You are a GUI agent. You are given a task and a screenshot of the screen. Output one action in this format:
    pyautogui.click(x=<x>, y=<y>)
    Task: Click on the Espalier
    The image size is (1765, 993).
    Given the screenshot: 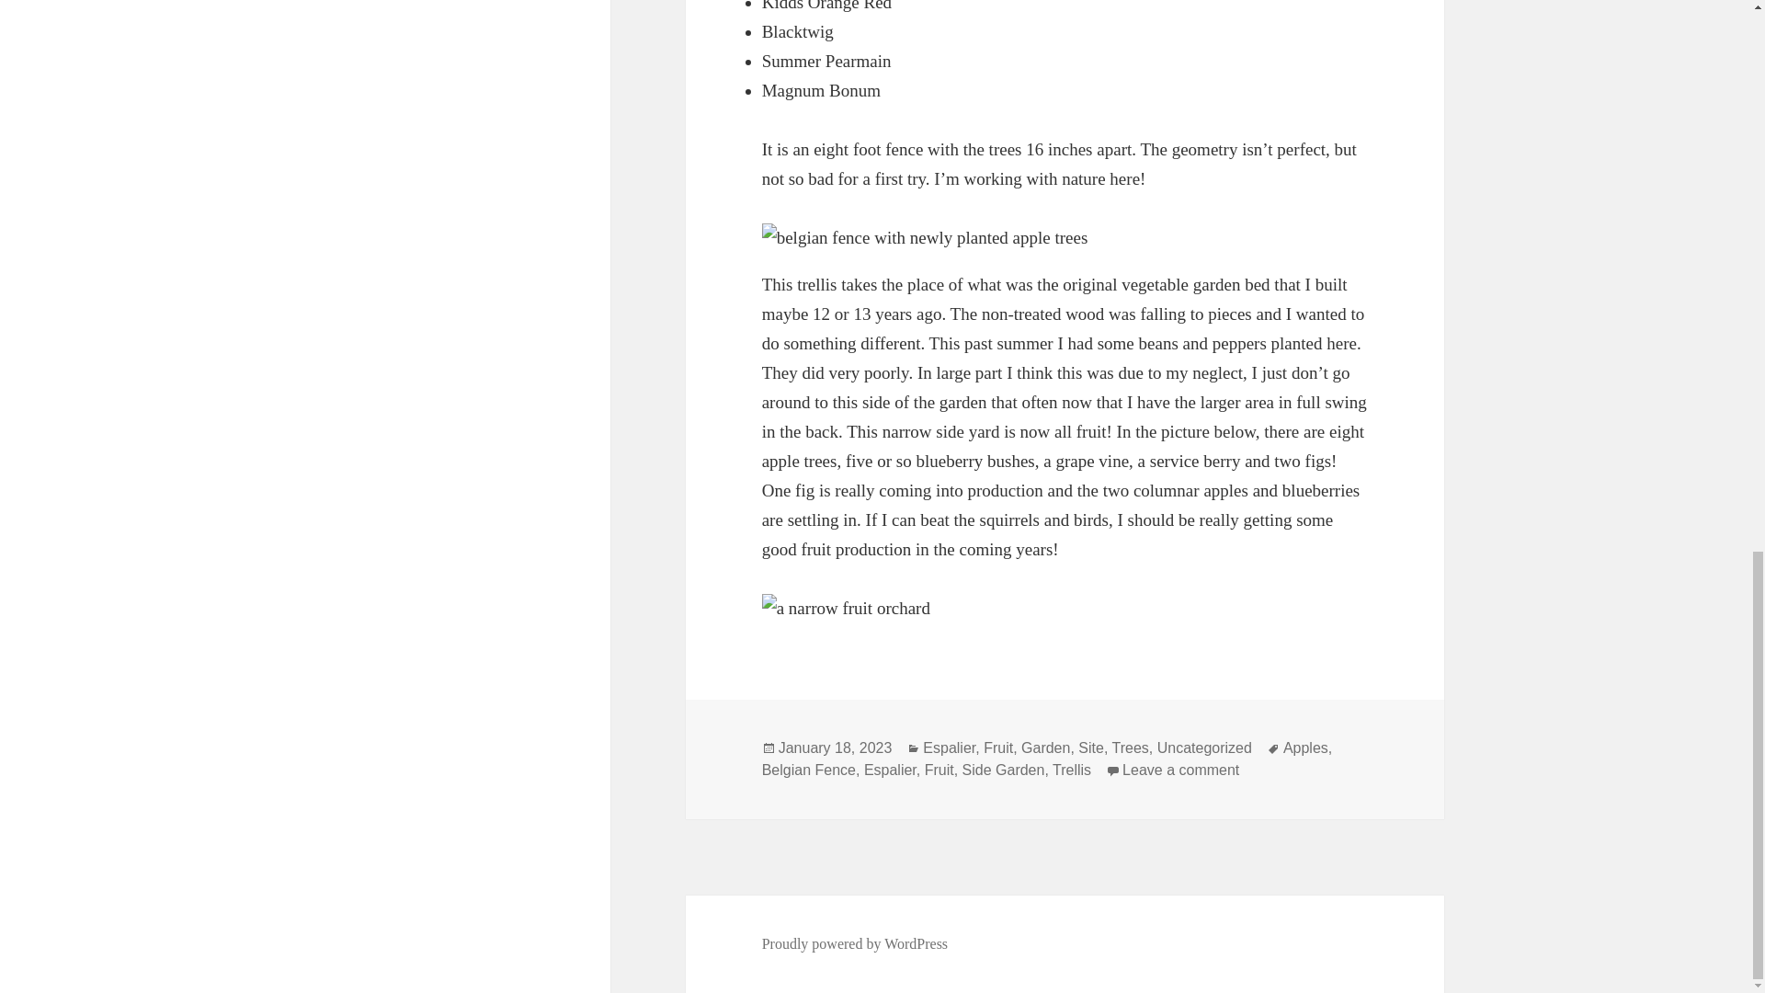 What is the action you would take?
    pyautogui.click(x=1130, y=748)
    